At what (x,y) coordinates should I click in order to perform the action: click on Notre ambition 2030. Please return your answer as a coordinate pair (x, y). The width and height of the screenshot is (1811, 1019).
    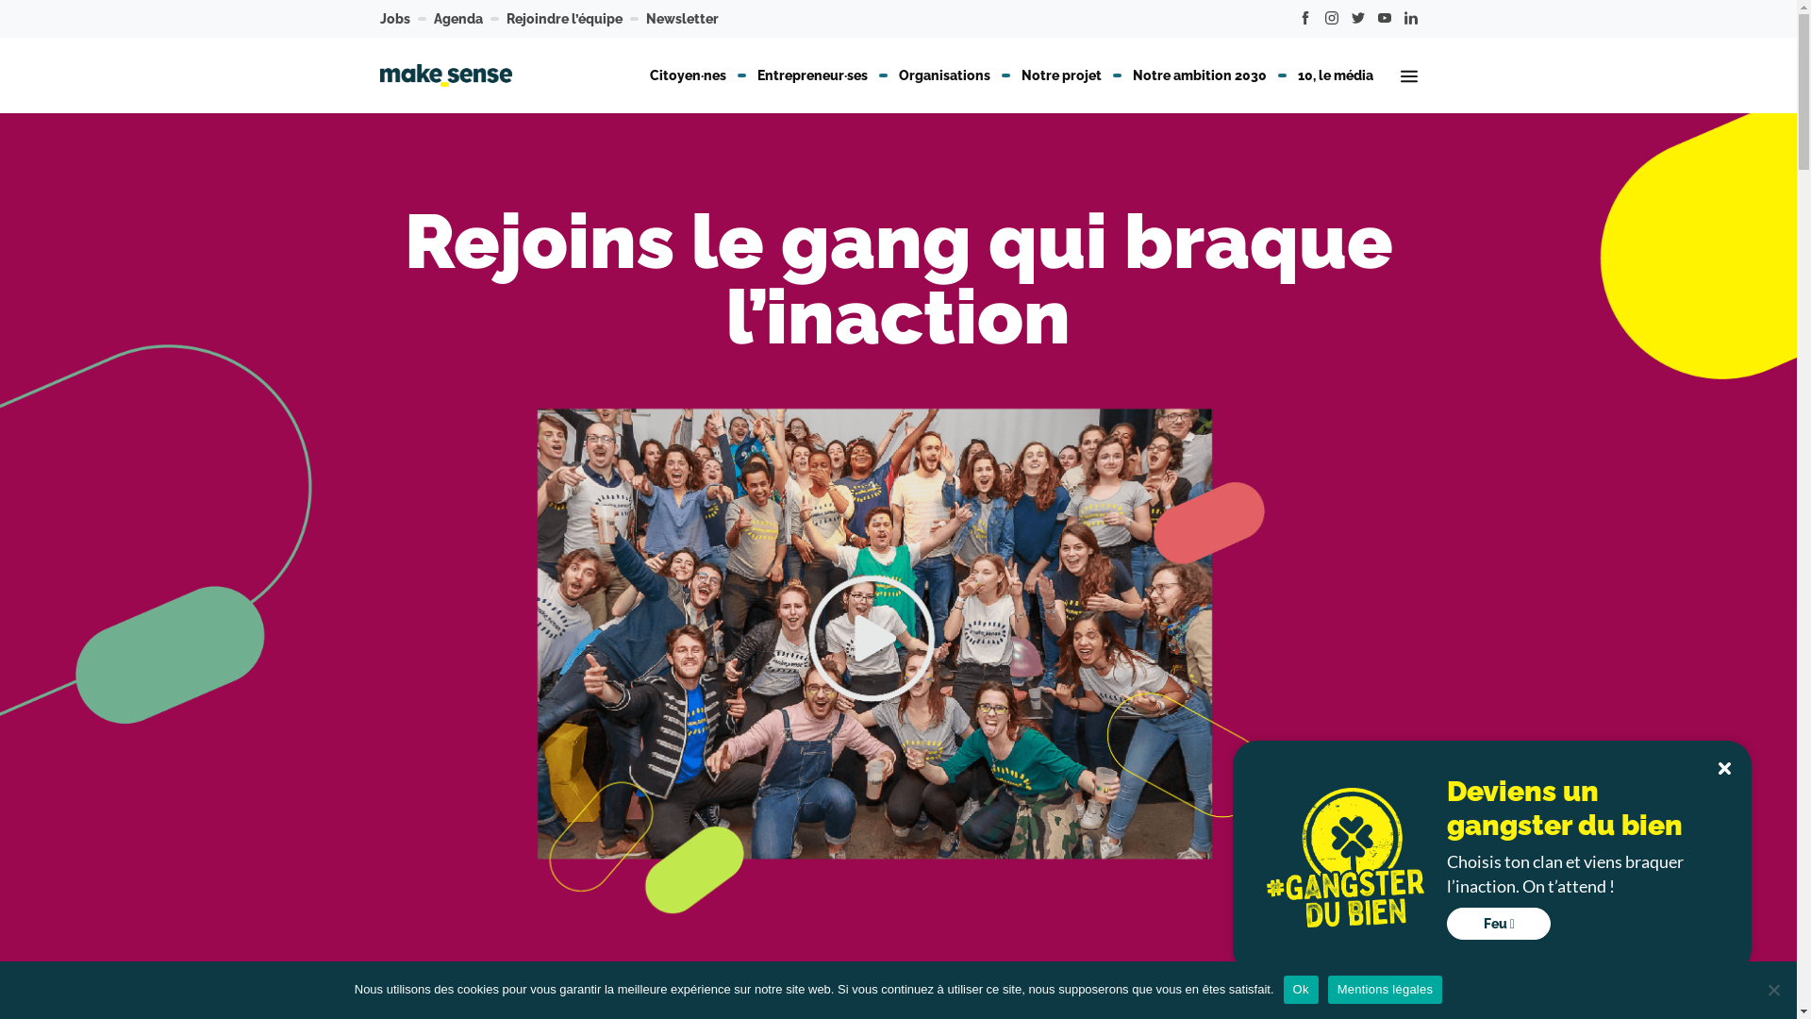
    Looking at the image, I should click on (1200, 75).